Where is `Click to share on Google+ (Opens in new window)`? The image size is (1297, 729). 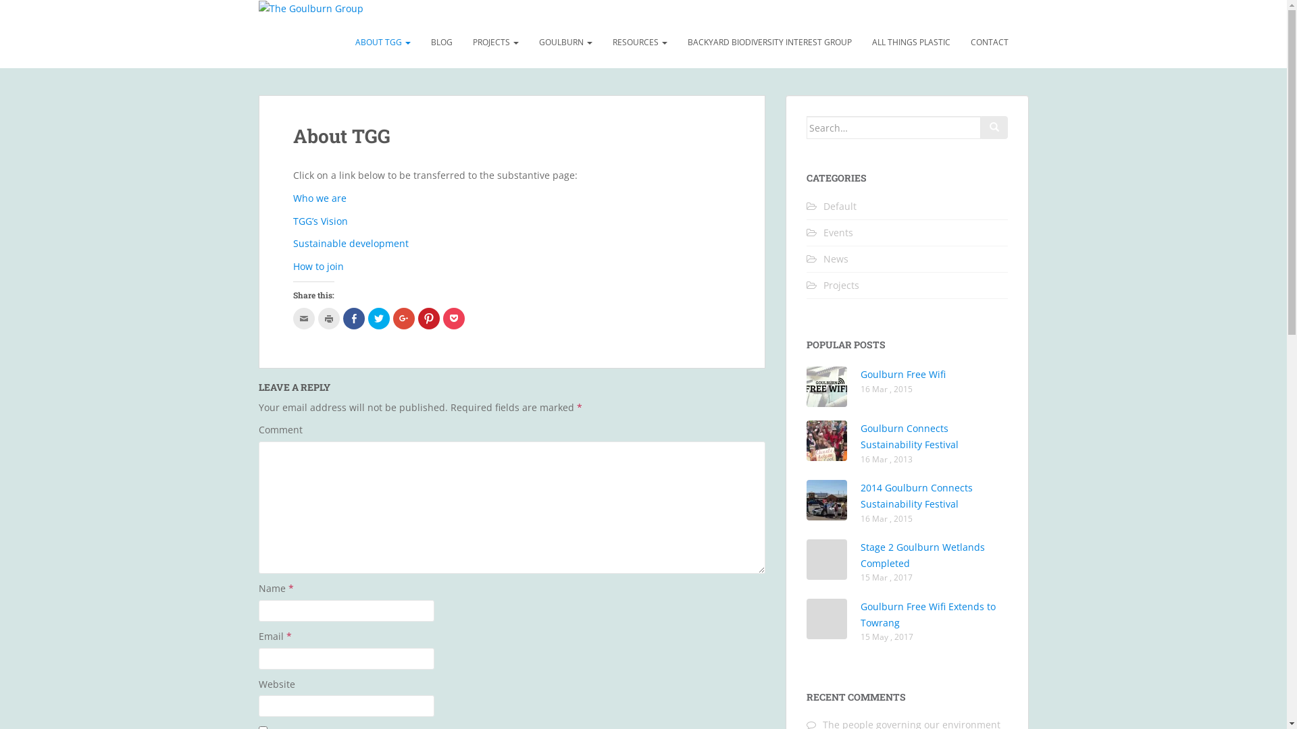
Click to share on Google+ (Opens in new window) is located at coordinates (404, 319).